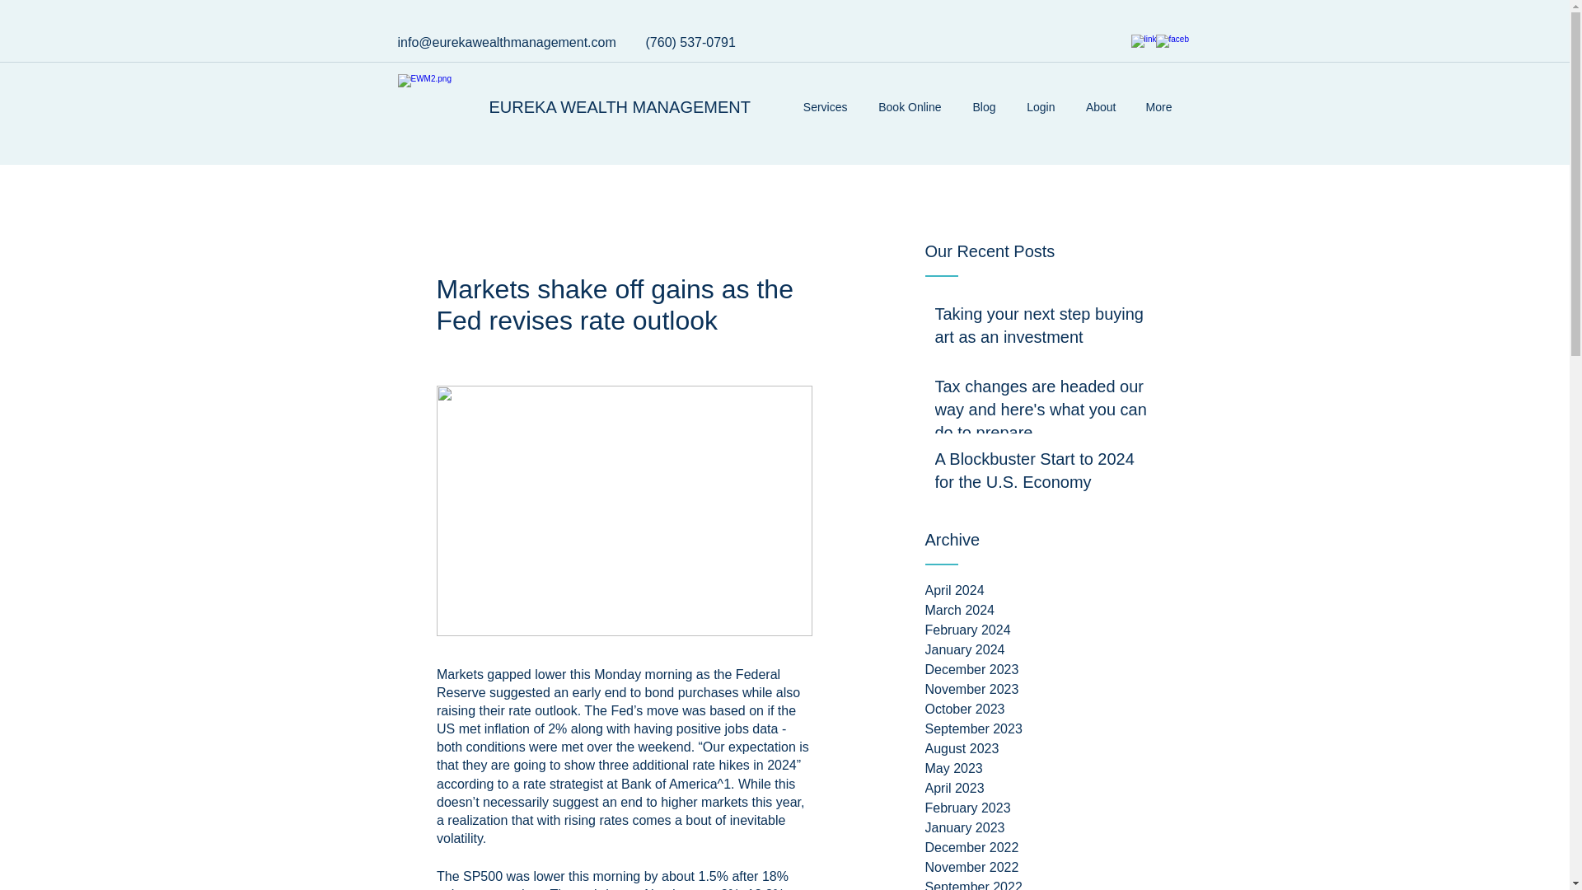 Image resolution: width=1582 pixels, height=890 pixels. What do you see at coordinates (1048, 591) in the screenshot?
I see `April 2024` at bounding box center [1048, 591].